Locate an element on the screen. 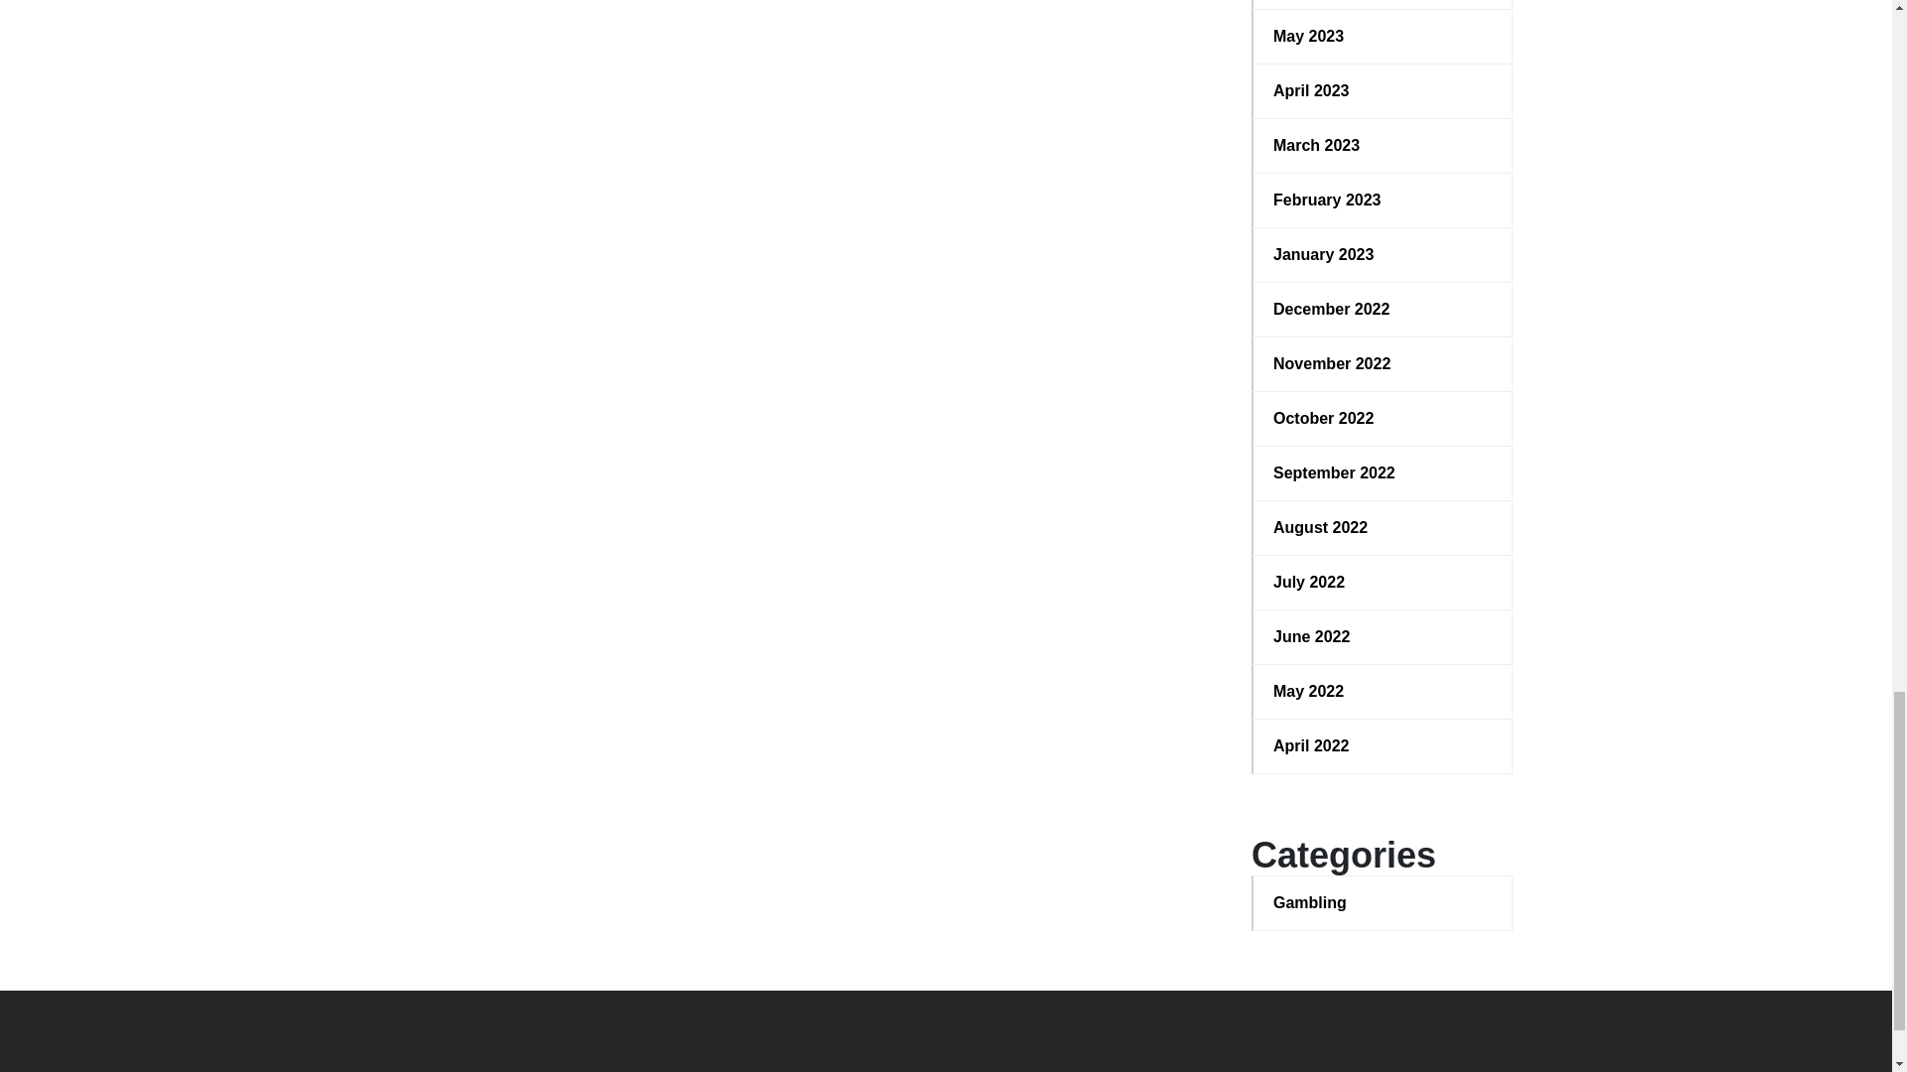  March 2023 is located at coordinates (1383, 145).